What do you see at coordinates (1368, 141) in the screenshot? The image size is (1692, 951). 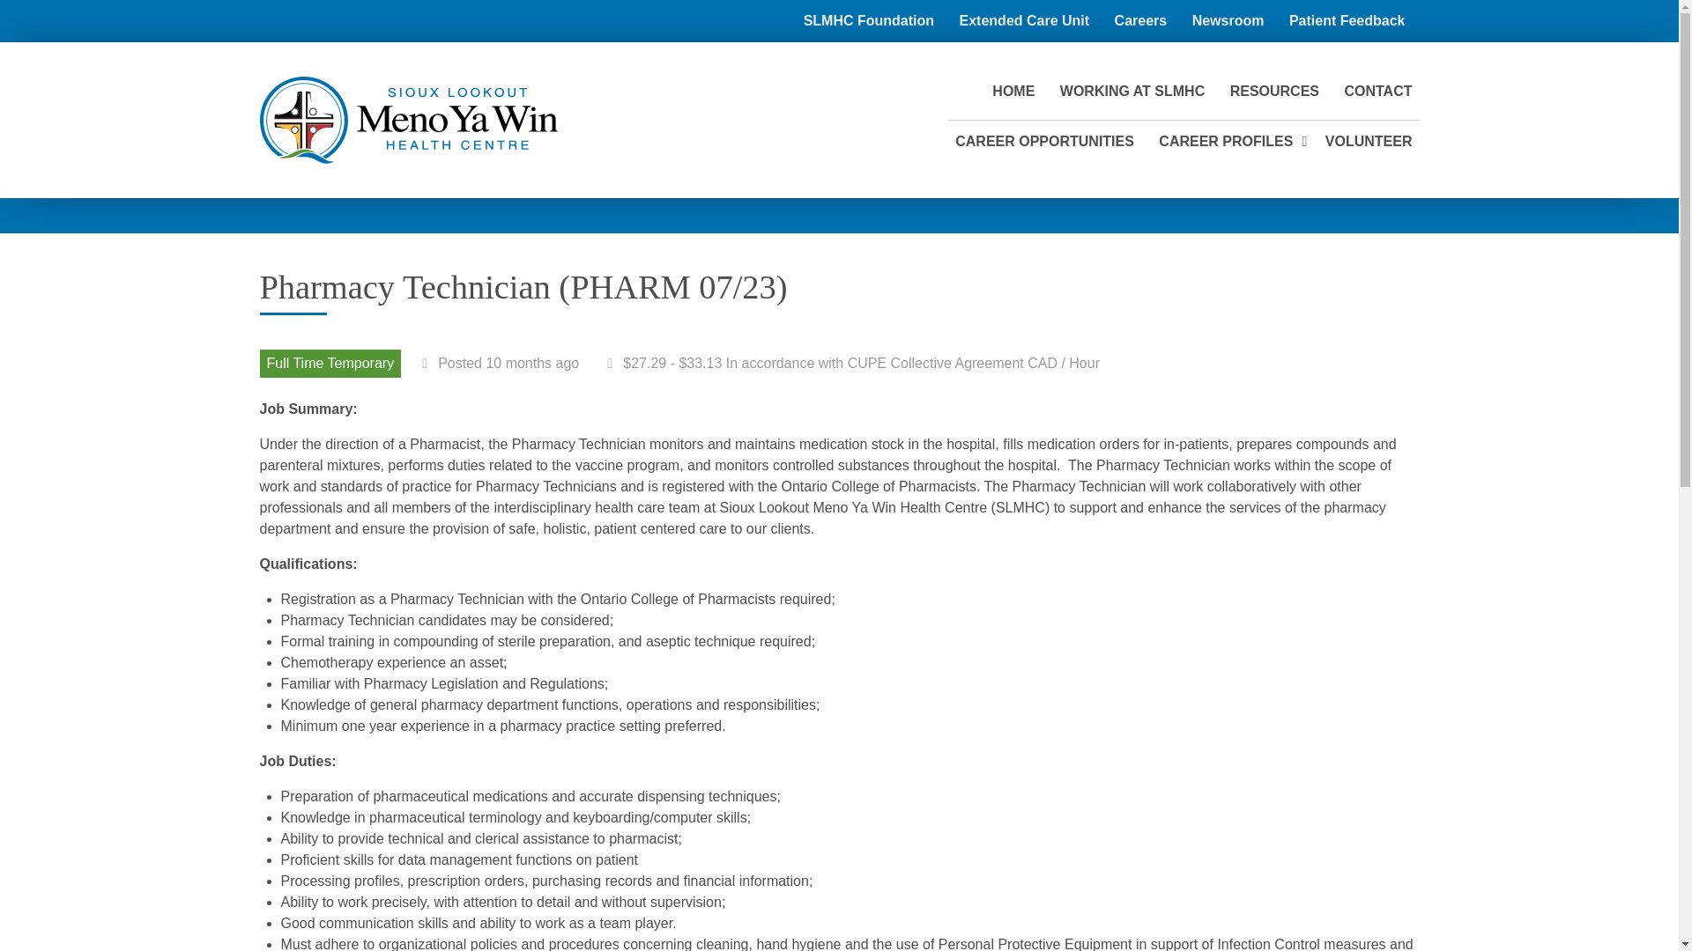 I see `VOLUNTEER` at bounding box center [1368, 141].